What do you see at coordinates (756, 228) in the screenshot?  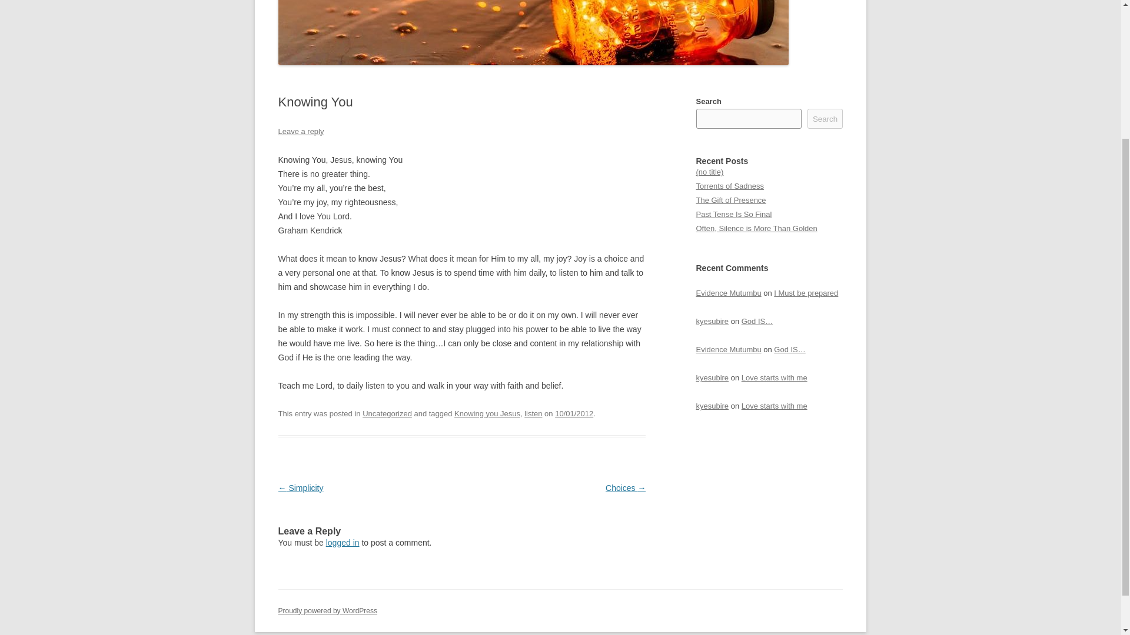 I see `Often, Silence is More Than Golden` at bounding box center [756, 228].